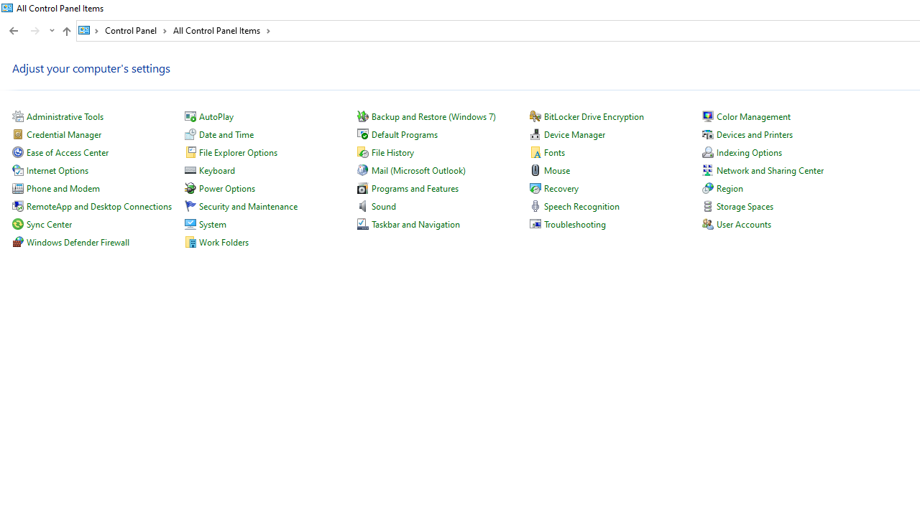 This screenshot has width=920, height=517. I want to click on Icon, so click(707, 224).